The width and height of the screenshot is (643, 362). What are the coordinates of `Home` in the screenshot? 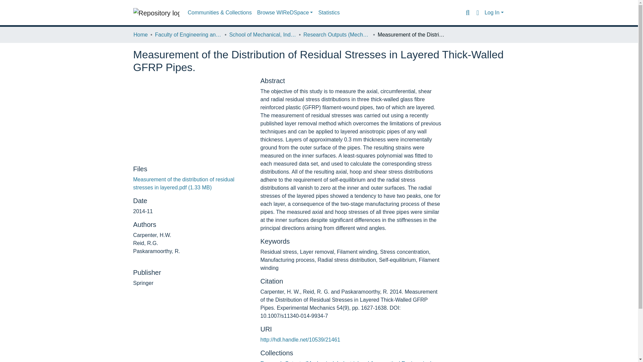 It's located at (140, 35).